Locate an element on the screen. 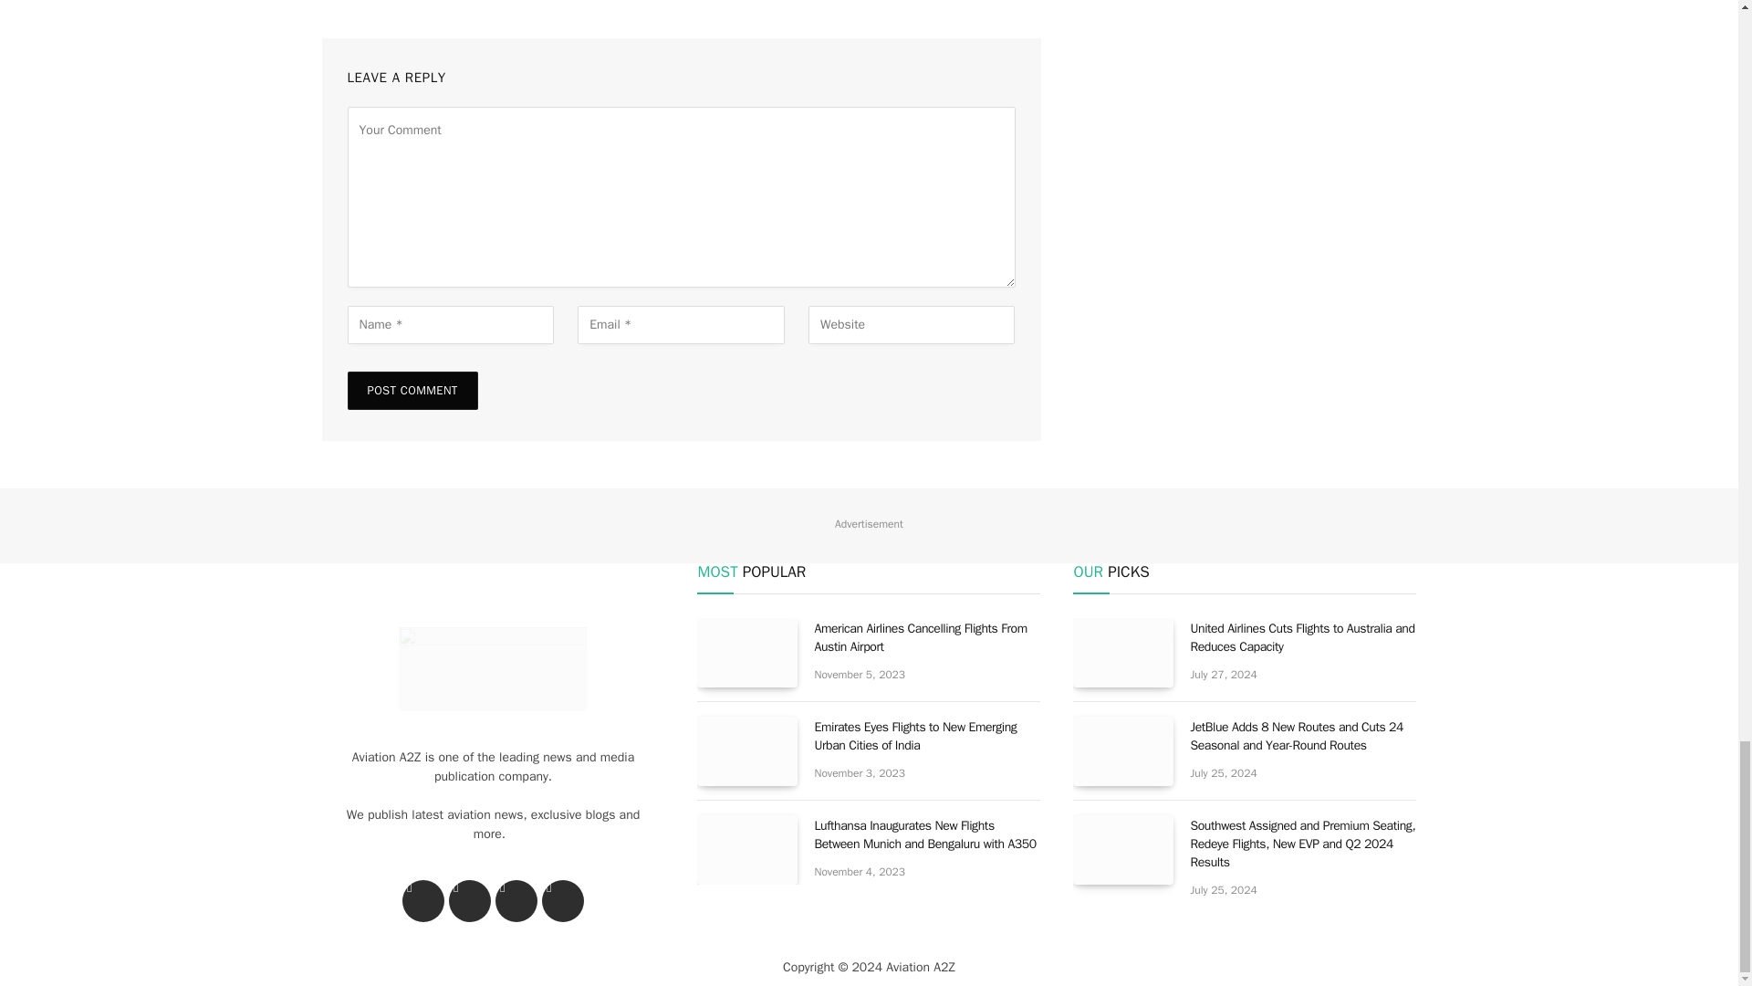 The height and width of the screenshot is (986, 1752). Post Comment is located at coordinates (412, 391).